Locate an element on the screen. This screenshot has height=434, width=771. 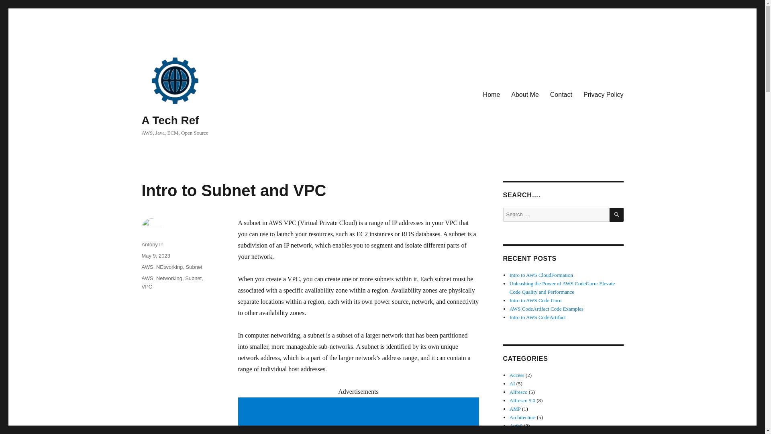
Subnet is located at coordinates (194, 267).